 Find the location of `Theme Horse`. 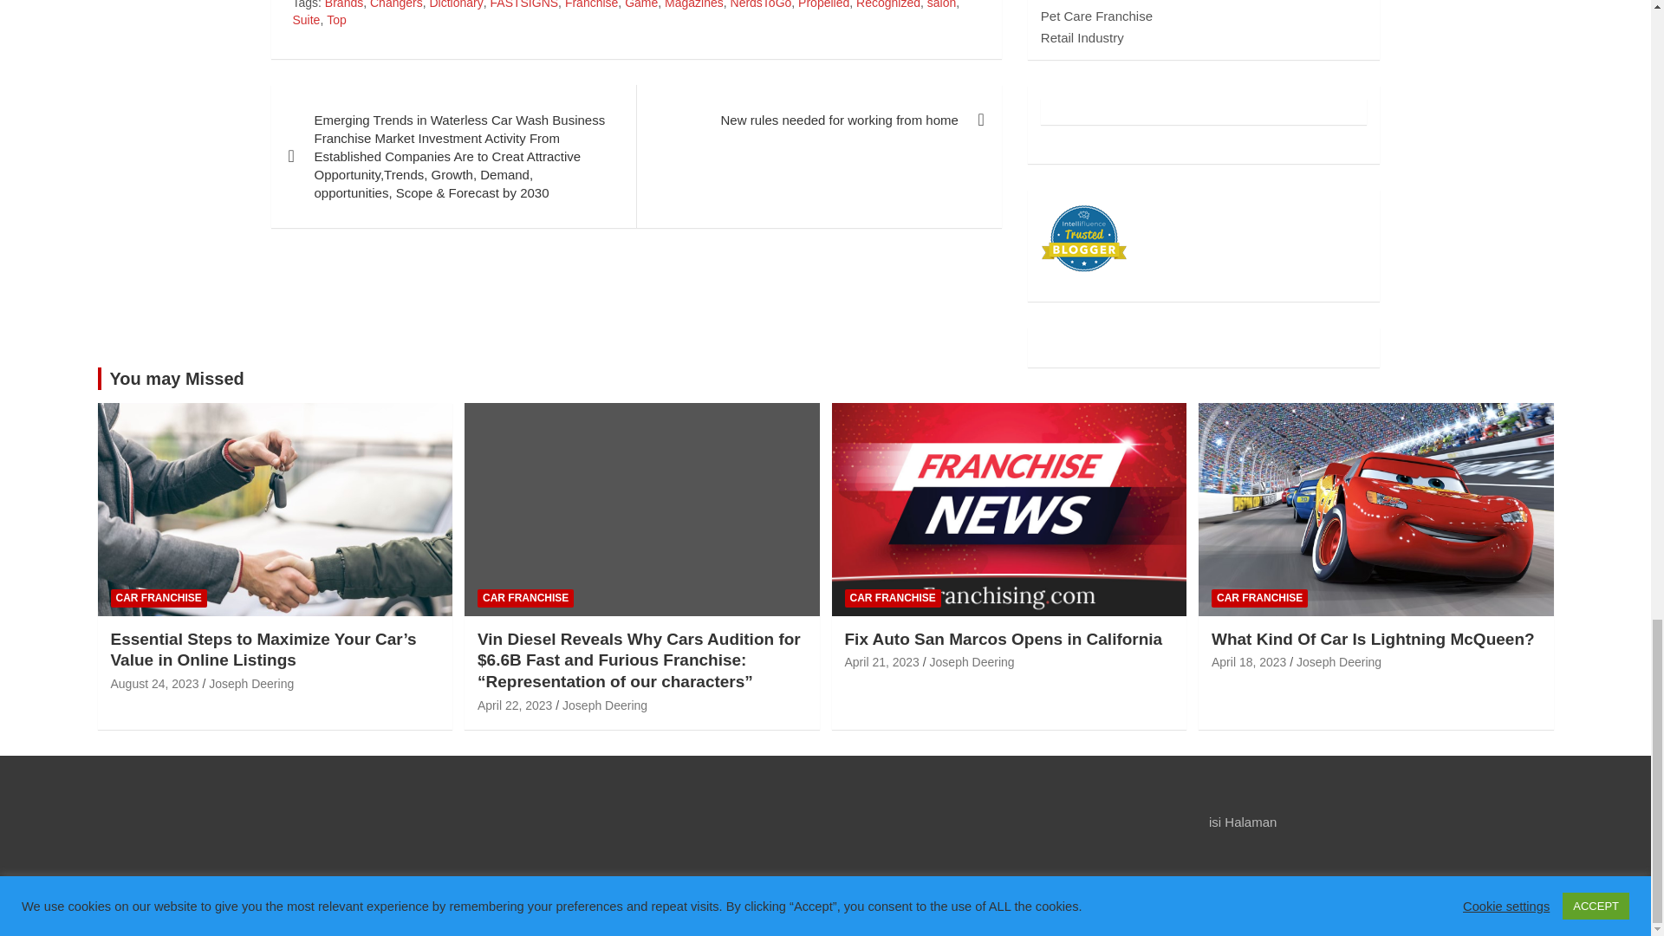

Theme Horse is located at coordinates (565, 905).